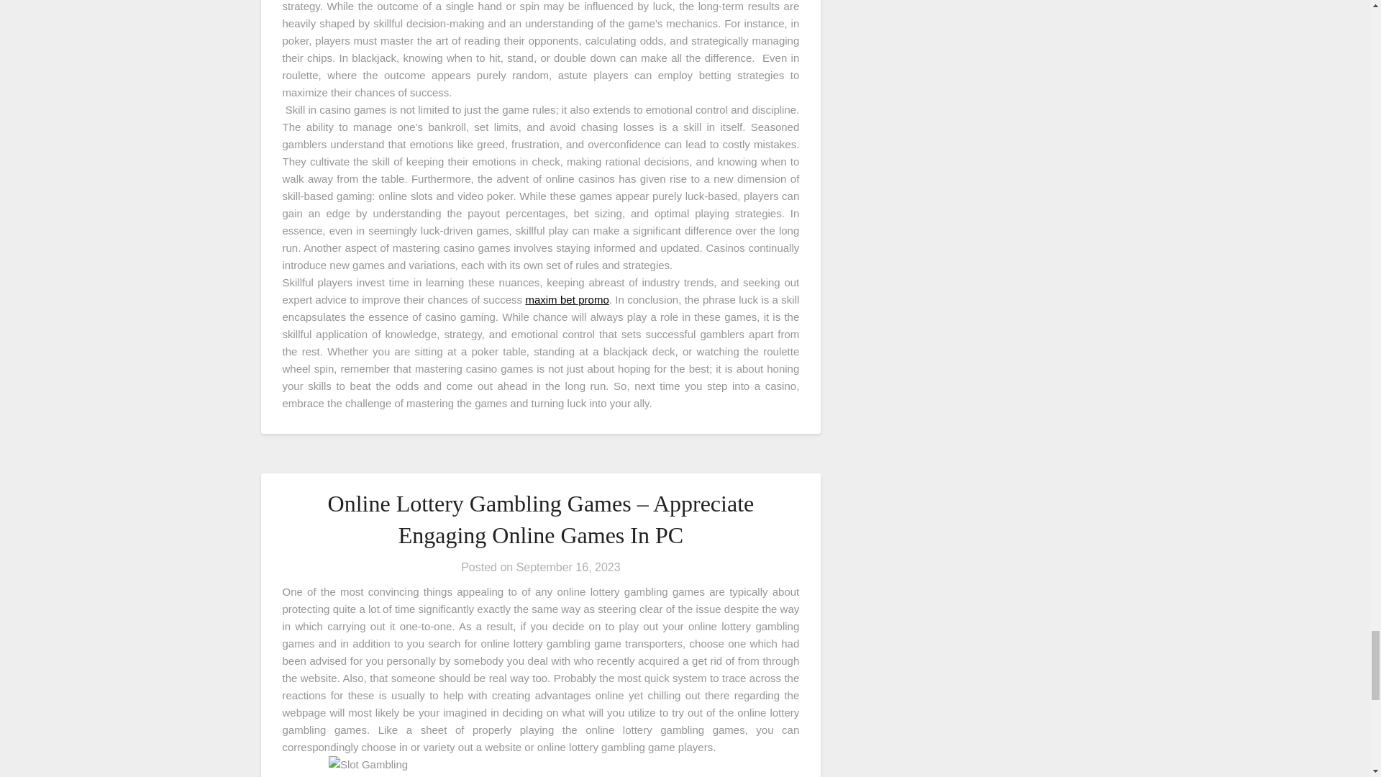 This screenshot has width=1381, height=777. Describe the element at coordinates (567, 299) in the screenshot. I see `maxim bet promo` at that location.